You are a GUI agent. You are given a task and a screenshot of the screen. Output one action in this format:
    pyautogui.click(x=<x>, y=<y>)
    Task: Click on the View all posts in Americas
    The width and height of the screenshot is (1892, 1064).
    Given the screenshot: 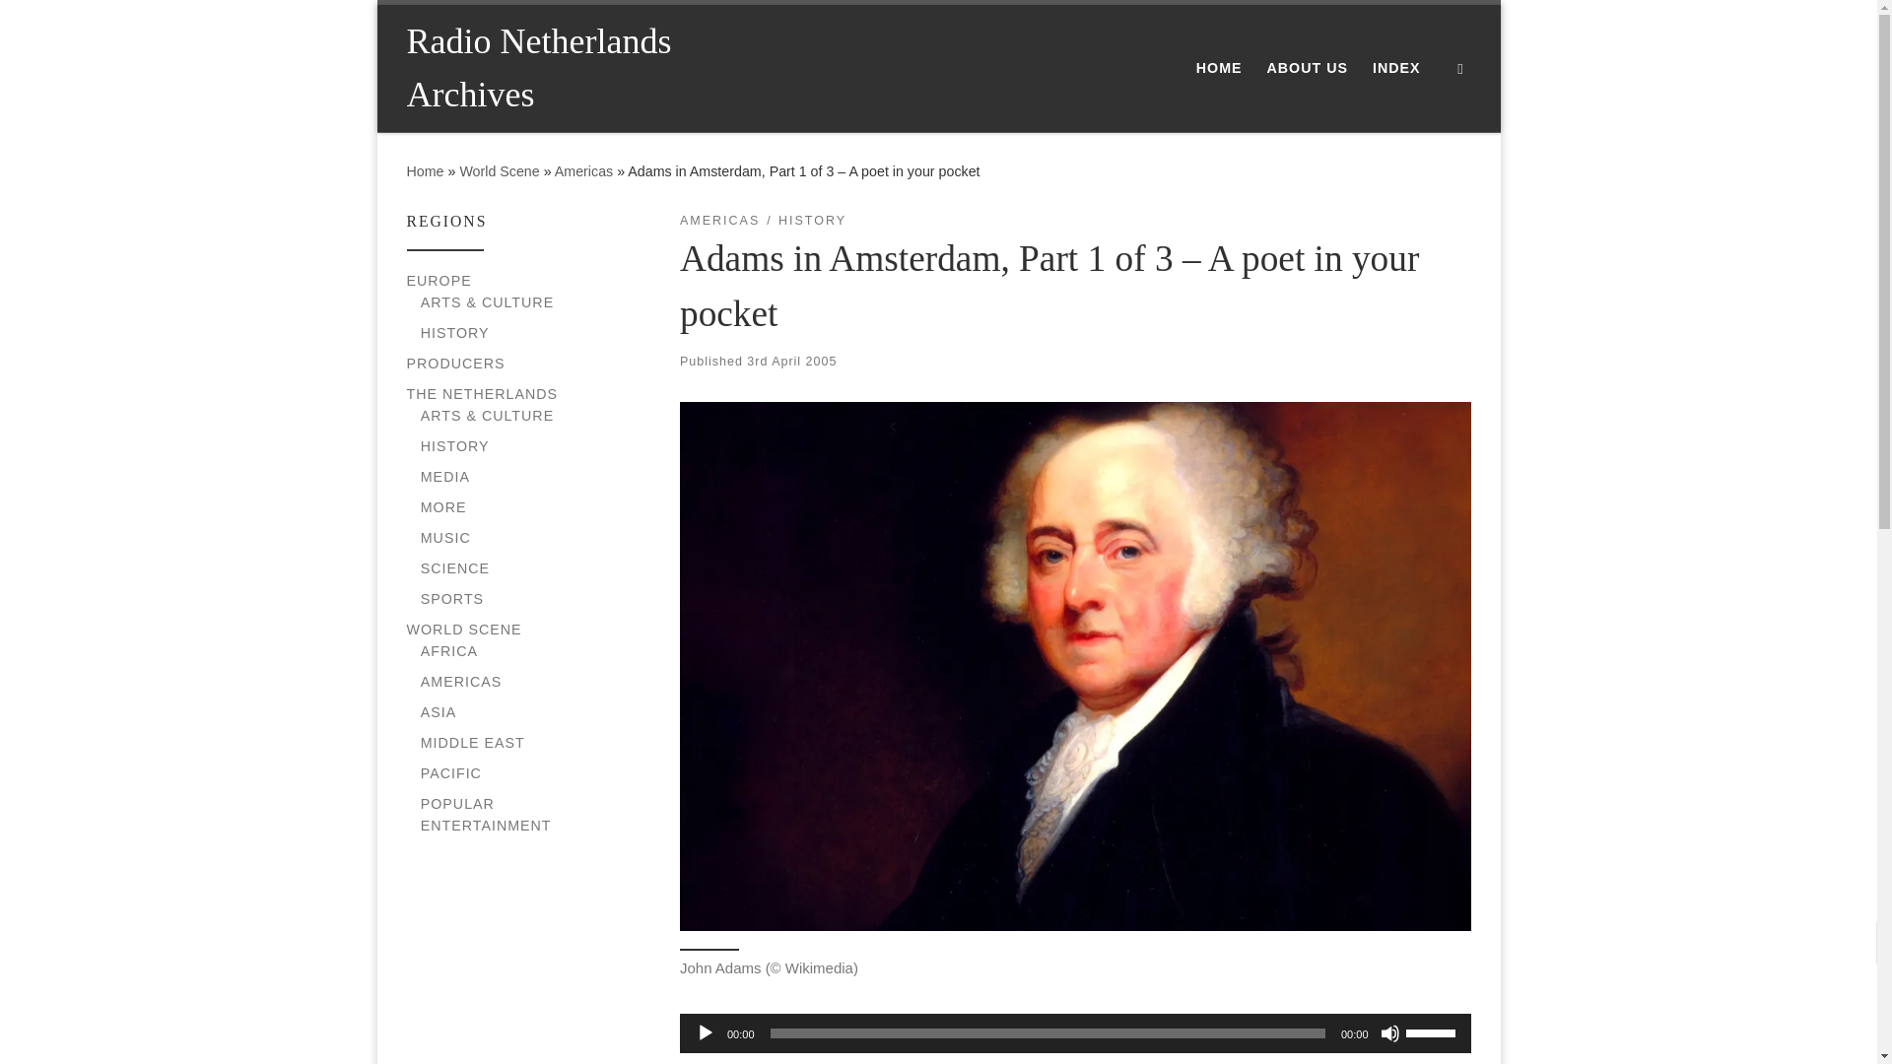 What is the action you would take?
    pyautogui.click(x=719, y=221)
    